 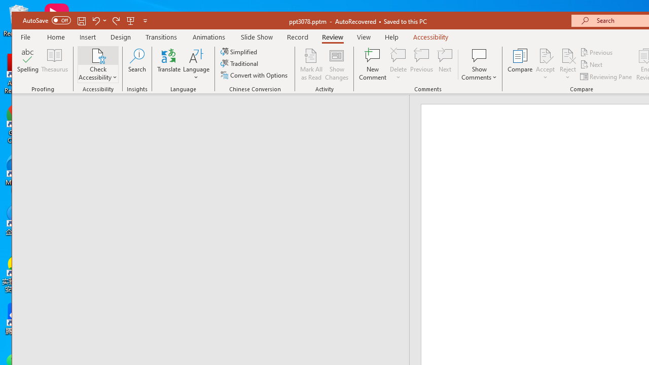 I want to click on Reject, so click(x=568, y=64).